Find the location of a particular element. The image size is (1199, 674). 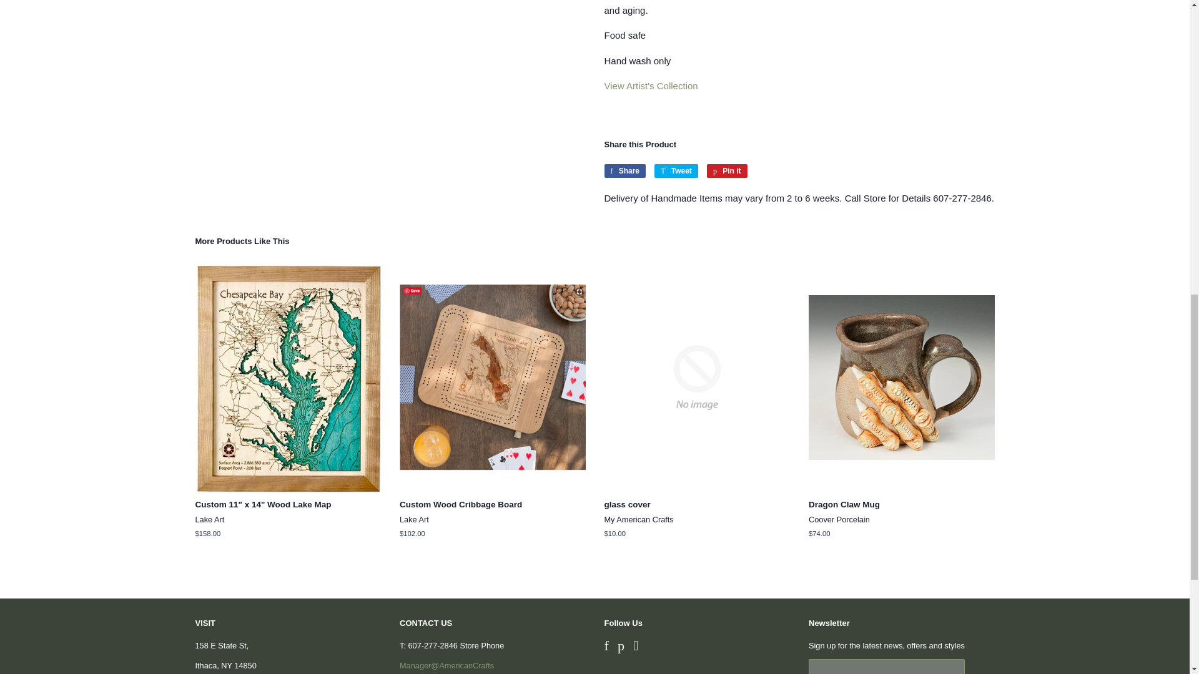

Share on Facebook is located at coordinates (624, 171).